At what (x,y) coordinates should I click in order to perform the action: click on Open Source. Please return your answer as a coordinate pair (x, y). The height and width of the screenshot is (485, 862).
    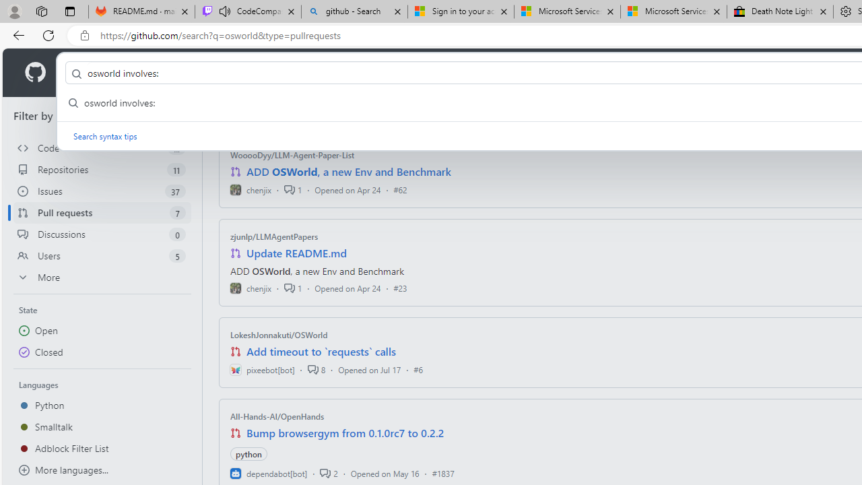
    Looking at the image, I should click on (300, 73).